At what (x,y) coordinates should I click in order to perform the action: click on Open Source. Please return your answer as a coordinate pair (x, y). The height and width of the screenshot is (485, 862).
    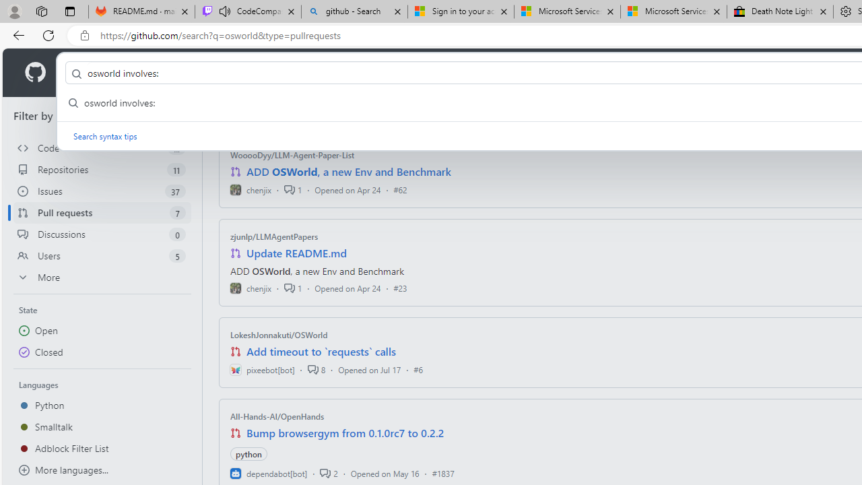
    Looking at the image, I should click on (300, 73).